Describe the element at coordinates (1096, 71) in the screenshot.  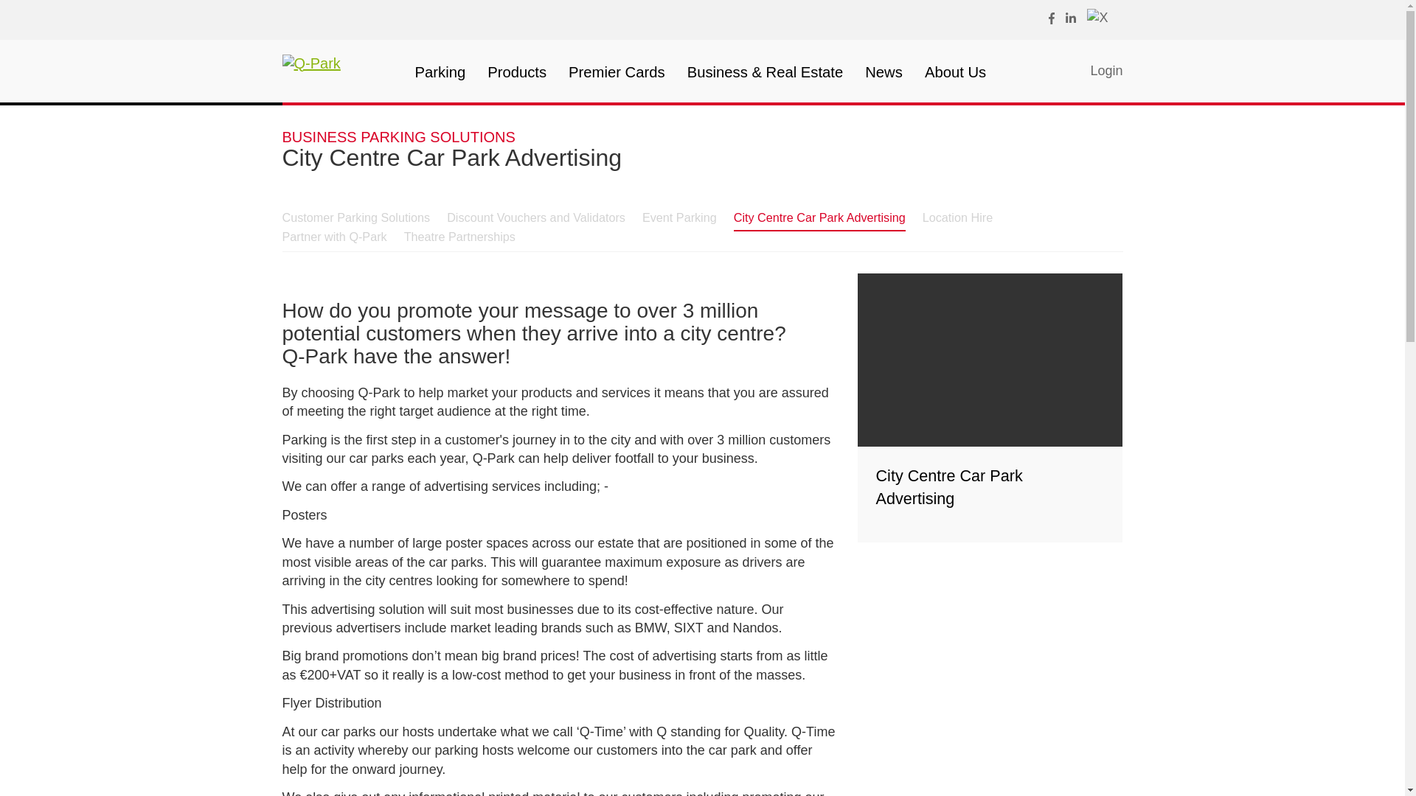
I see `Login` at that location.